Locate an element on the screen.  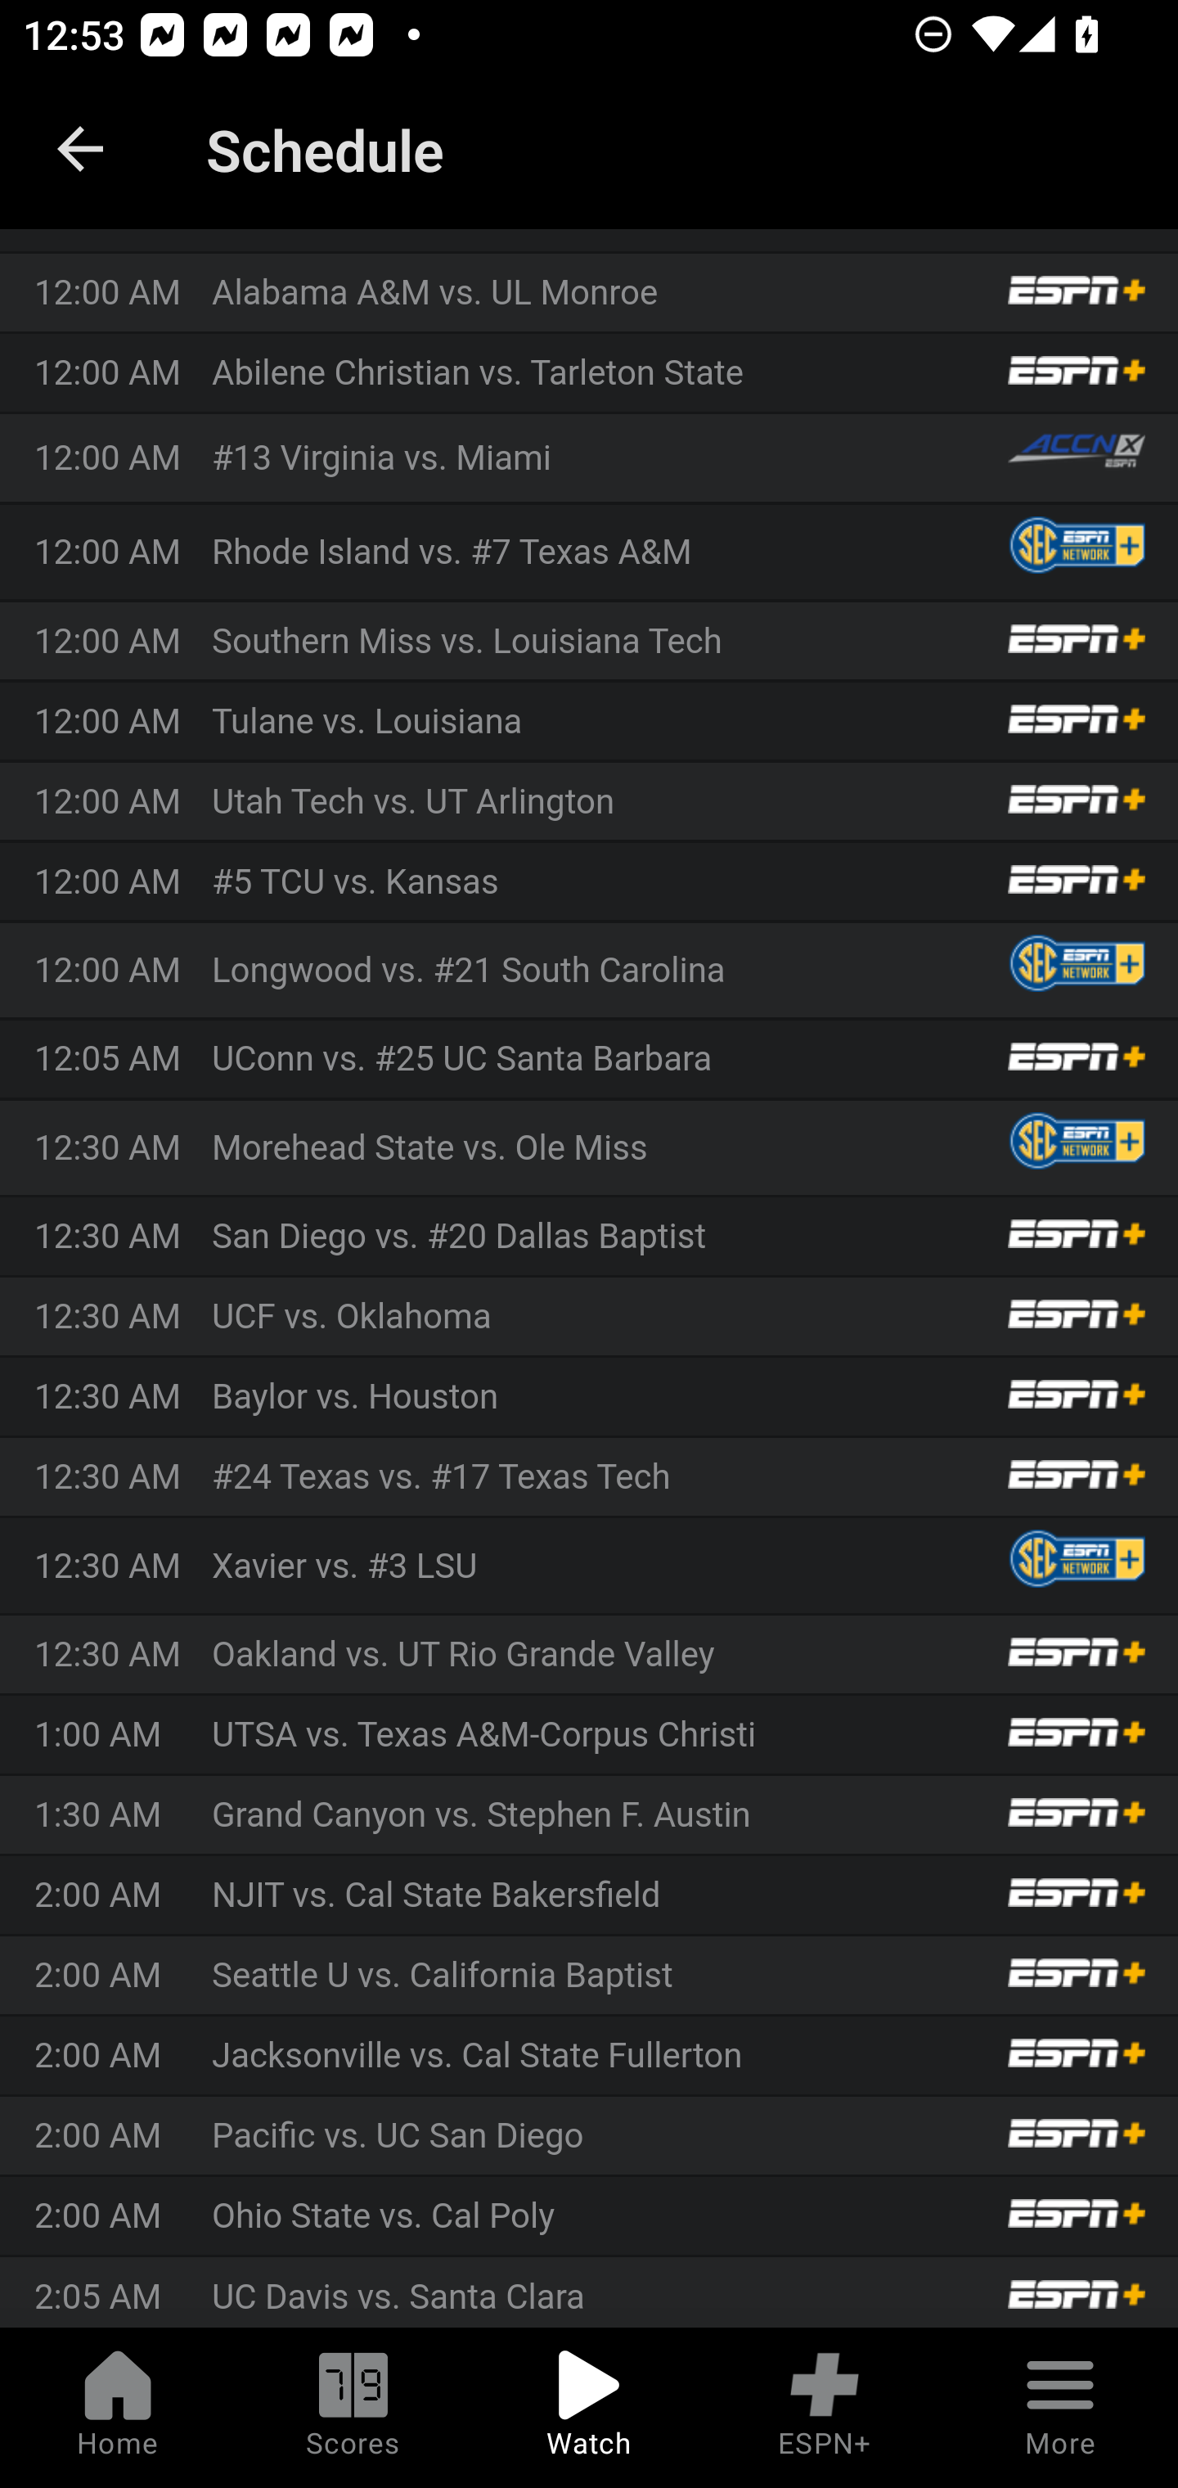
Scores is located at coordinates (353, 2408).